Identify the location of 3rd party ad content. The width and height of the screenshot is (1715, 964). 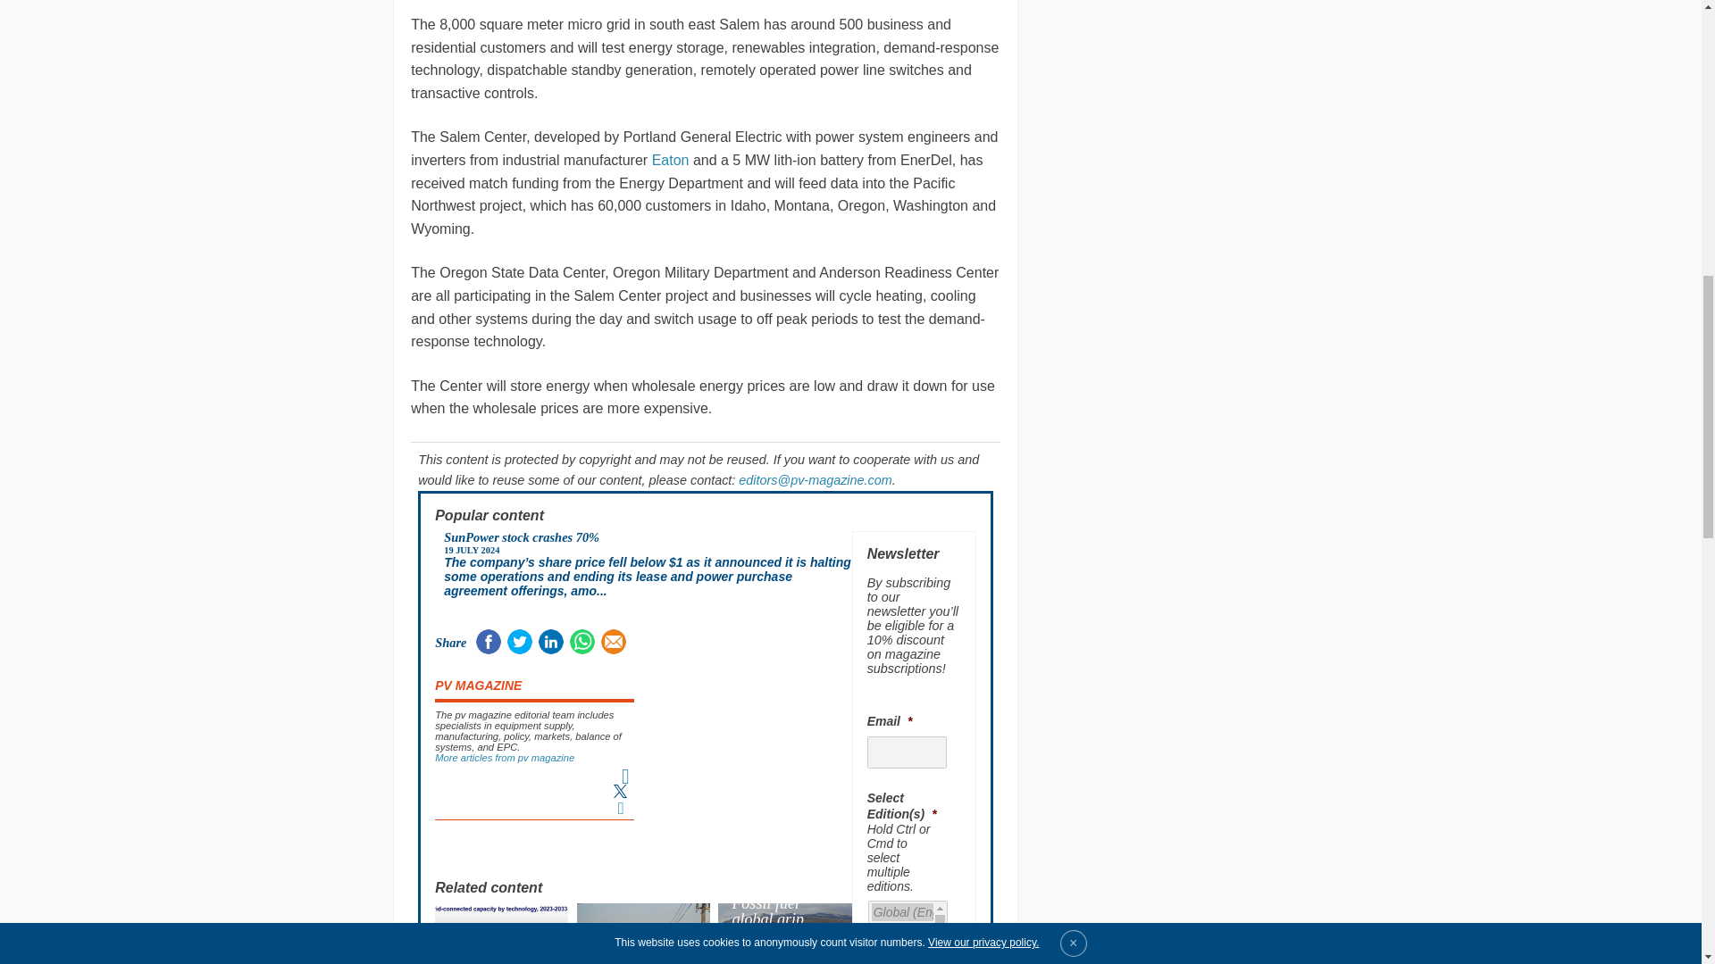
(752, 753).